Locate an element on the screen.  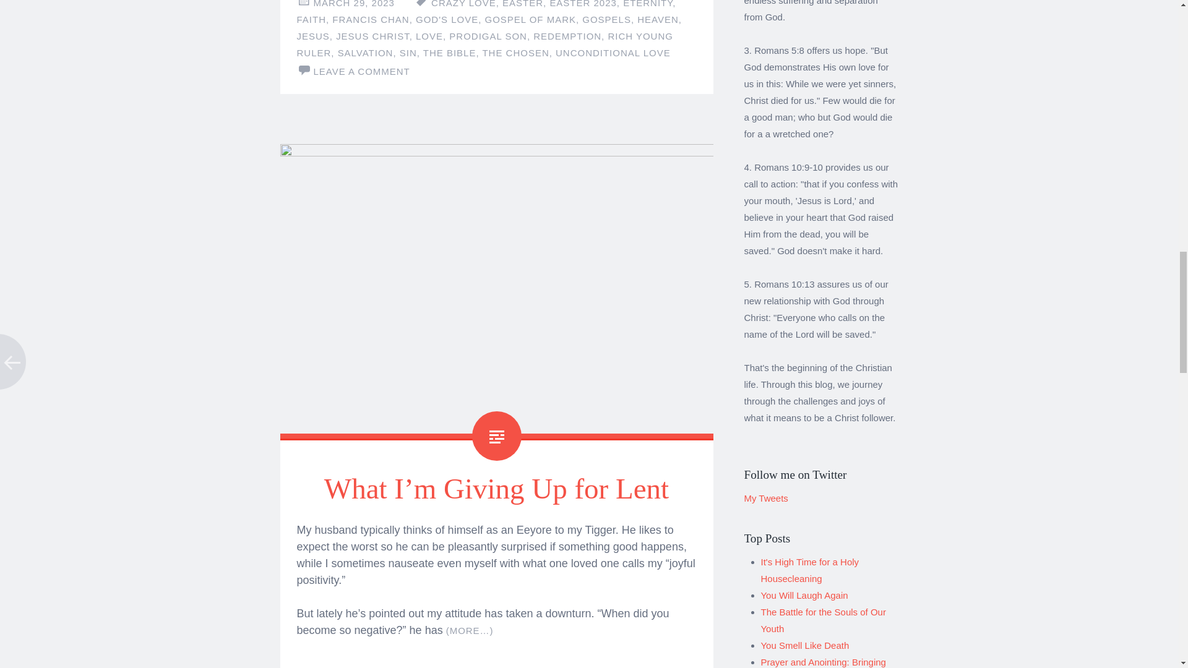
ETERNITY is located at coordinates (647, 4).